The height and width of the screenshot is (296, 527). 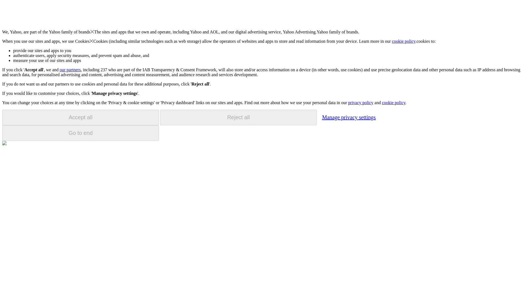 I want to click on Reject all, so click(x=238, y=117).